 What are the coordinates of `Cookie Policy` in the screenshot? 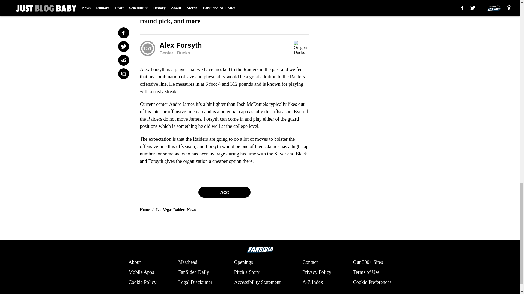 It's located at (142, 282).